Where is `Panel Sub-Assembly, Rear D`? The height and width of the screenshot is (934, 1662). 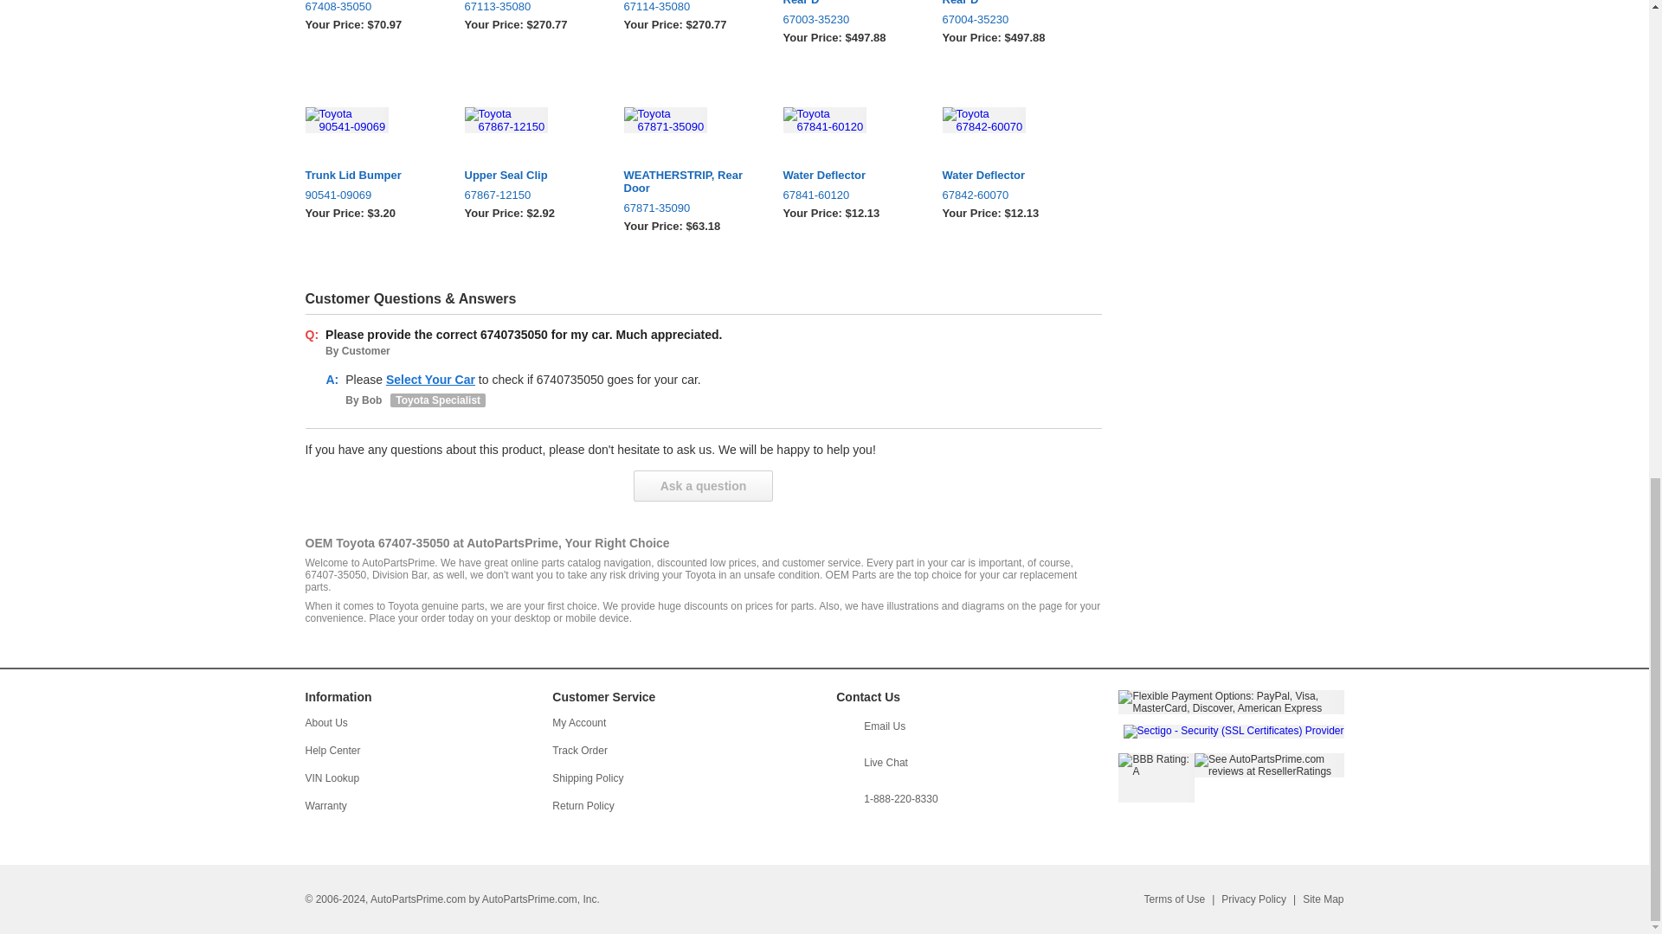 Panel Sub-Assembly, Rear D is located at coordinates (852, 3).